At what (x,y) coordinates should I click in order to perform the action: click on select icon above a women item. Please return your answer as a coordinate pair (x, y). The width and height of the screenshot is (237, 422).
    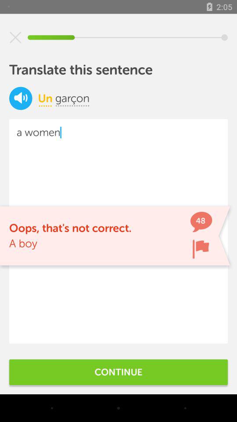
    Looking at the image, I should click on (21, 98).